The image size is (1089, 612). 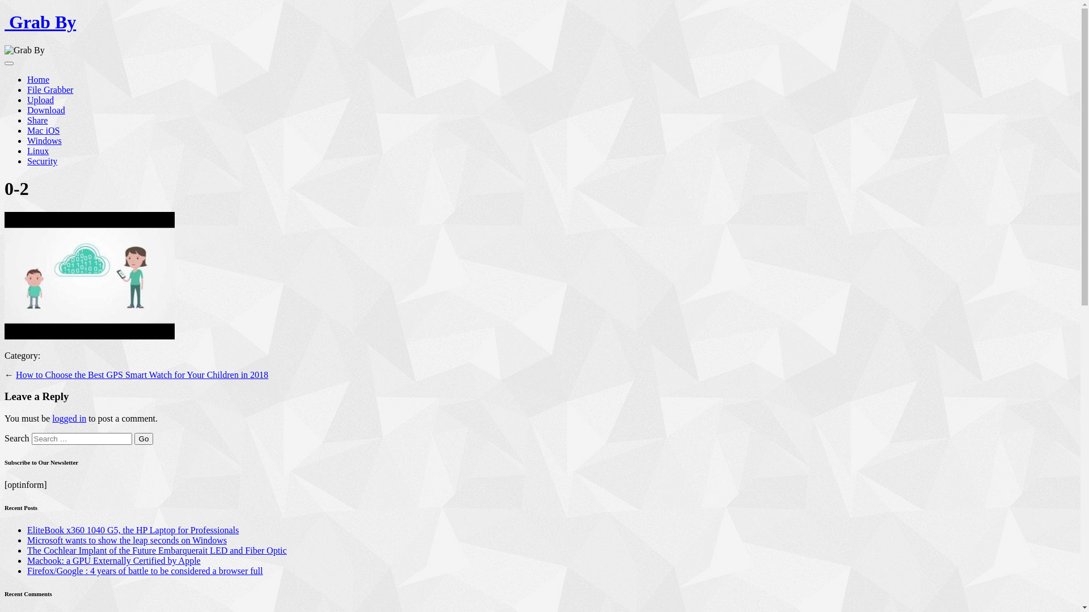 I want to click on Linux, so click(x=38, y=151).